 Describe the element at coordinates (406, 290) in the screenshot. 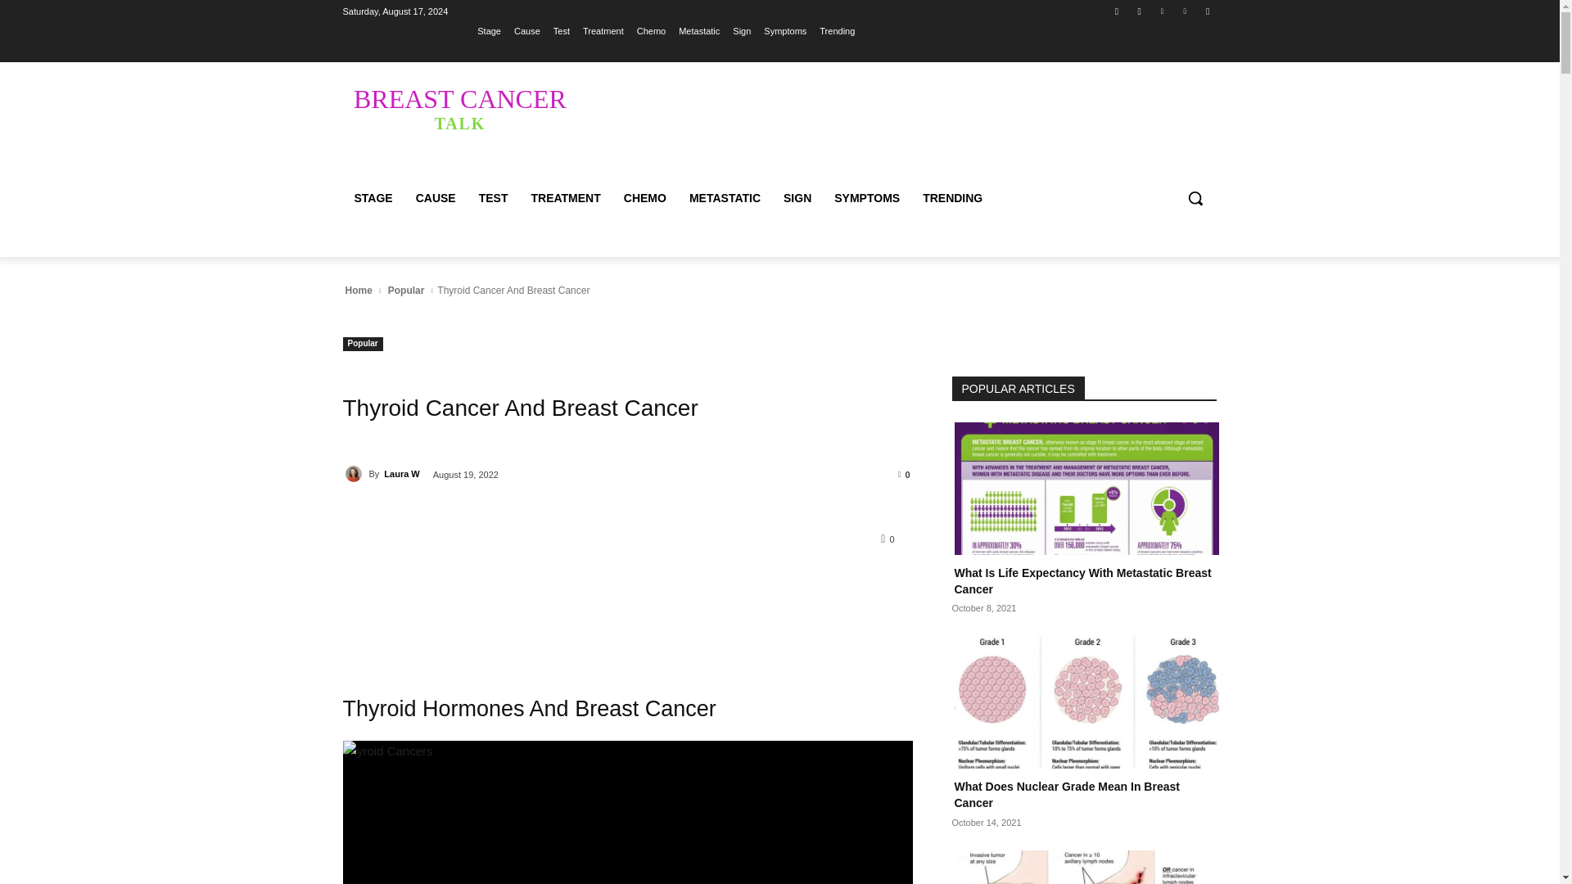

I see `View all posts in Popular` at that location.